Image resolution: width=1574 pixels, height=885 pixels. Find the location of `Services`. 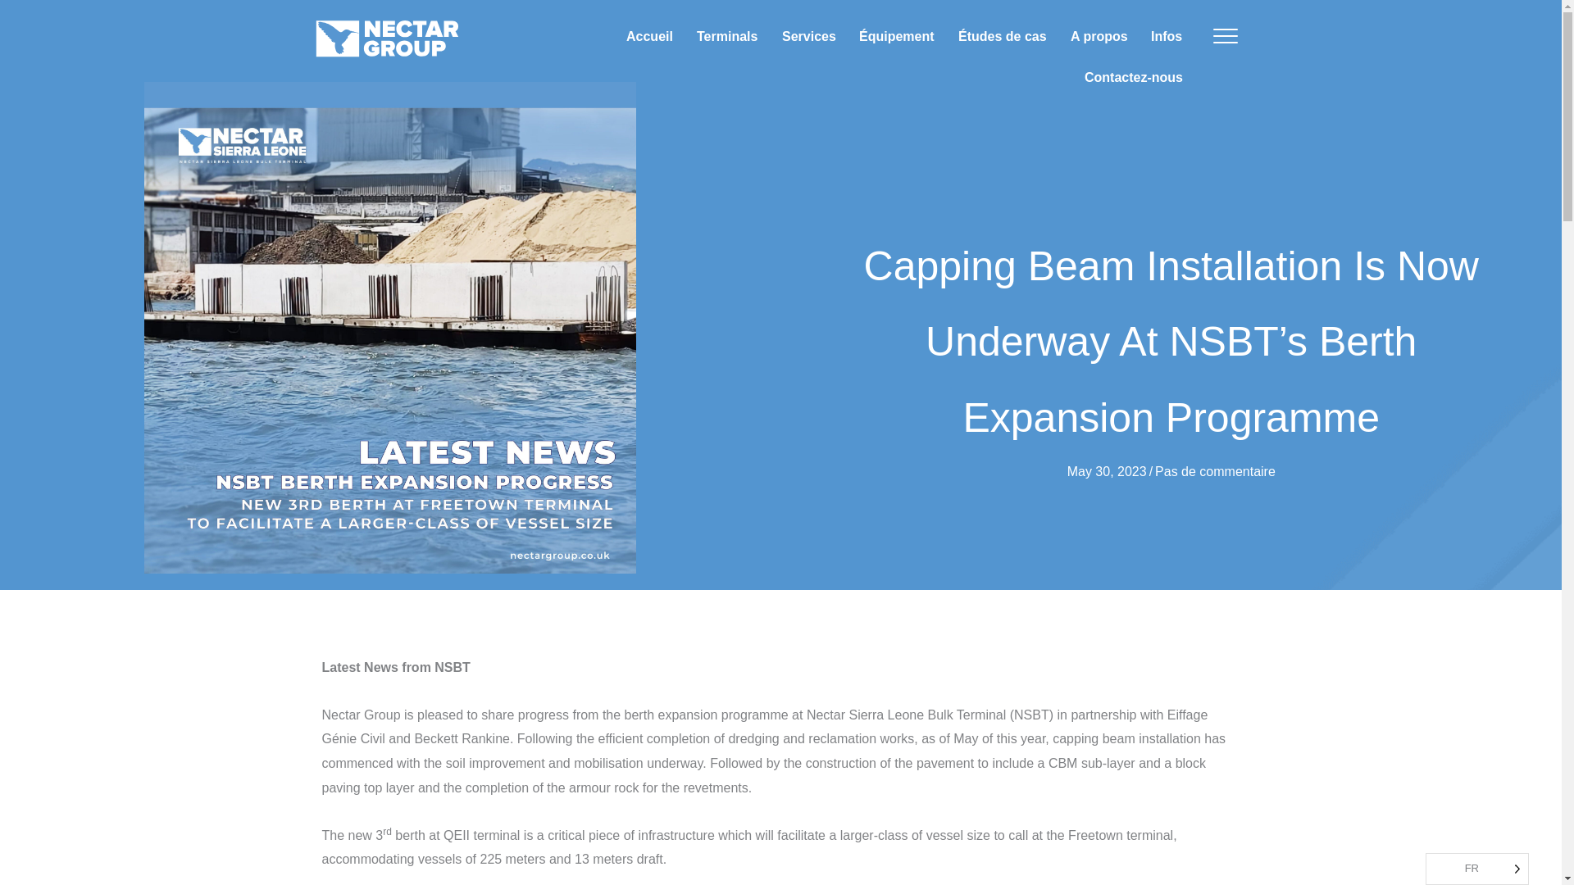

Services is located at coordinates (809, 37).